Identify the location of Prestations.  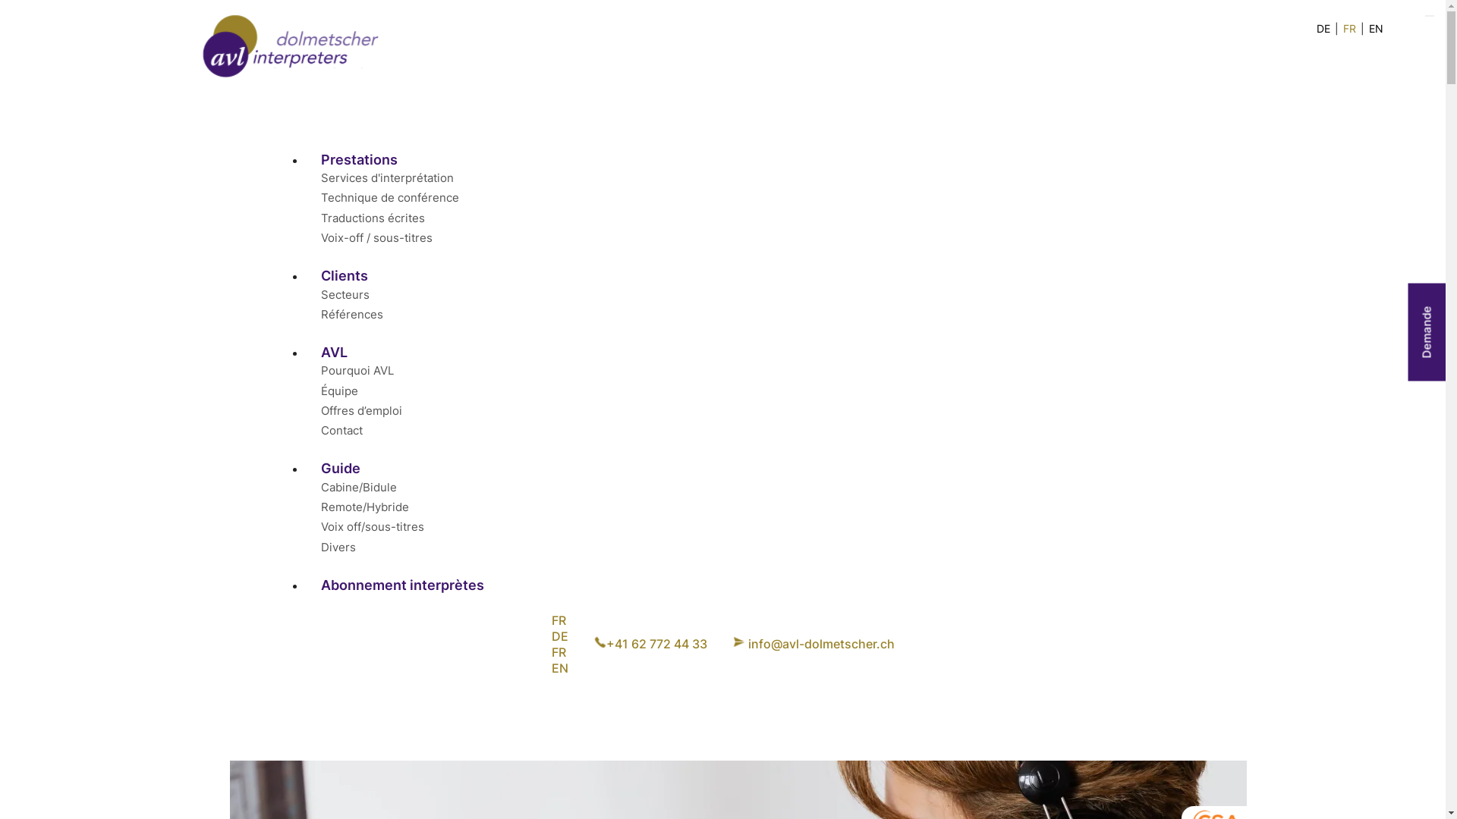
(358, 162).